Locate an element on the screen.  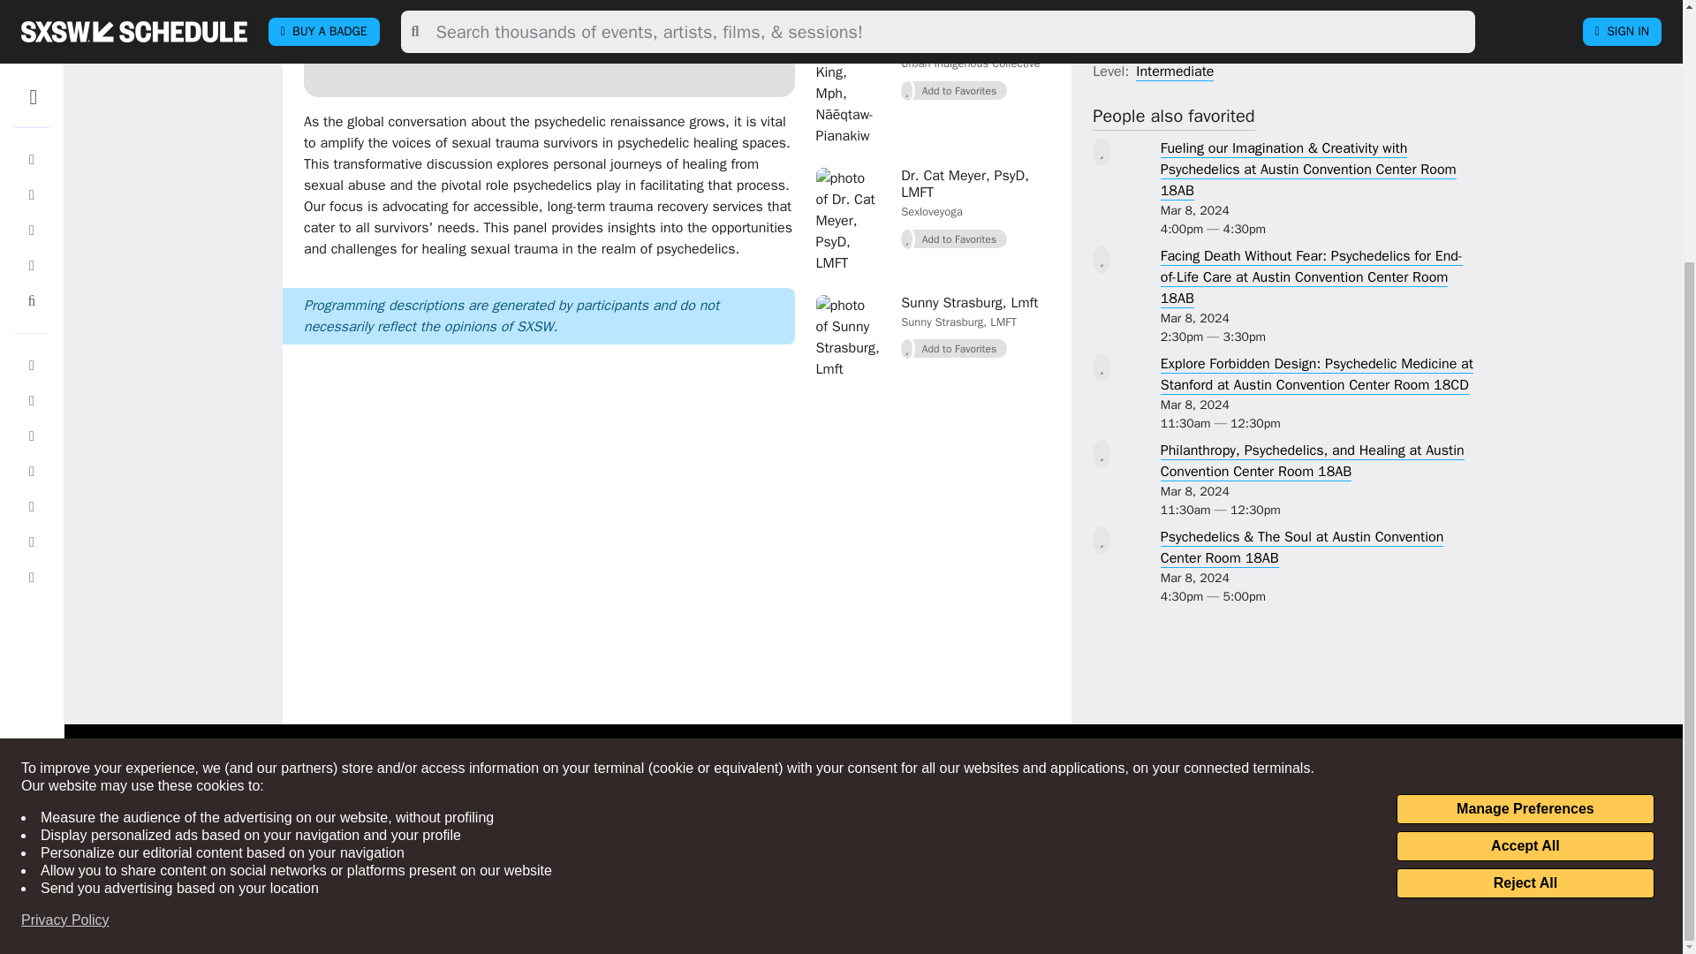
Sign In to add to your favorites. is located at coordinates (954, 239).